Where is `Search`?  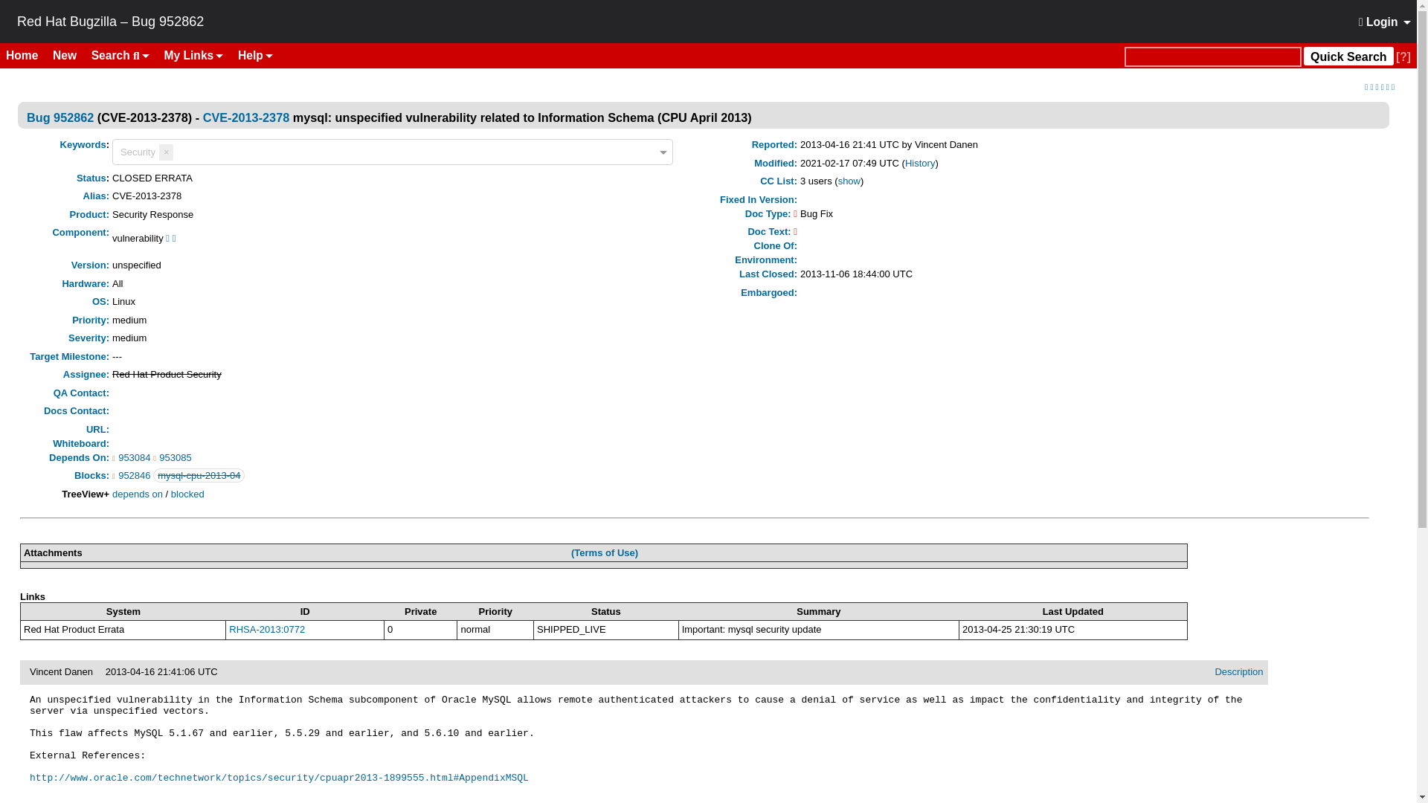 Search is located at coordinates (120, 55).